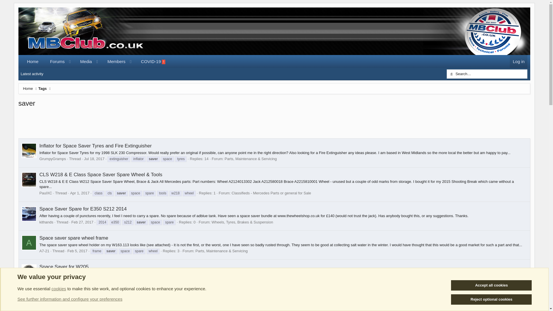 This screenshot has width=553, height=311. What do you see at coordinates (32, 74) in the screenshot?
I see `Latest activity` at bounding box center [32, 74].